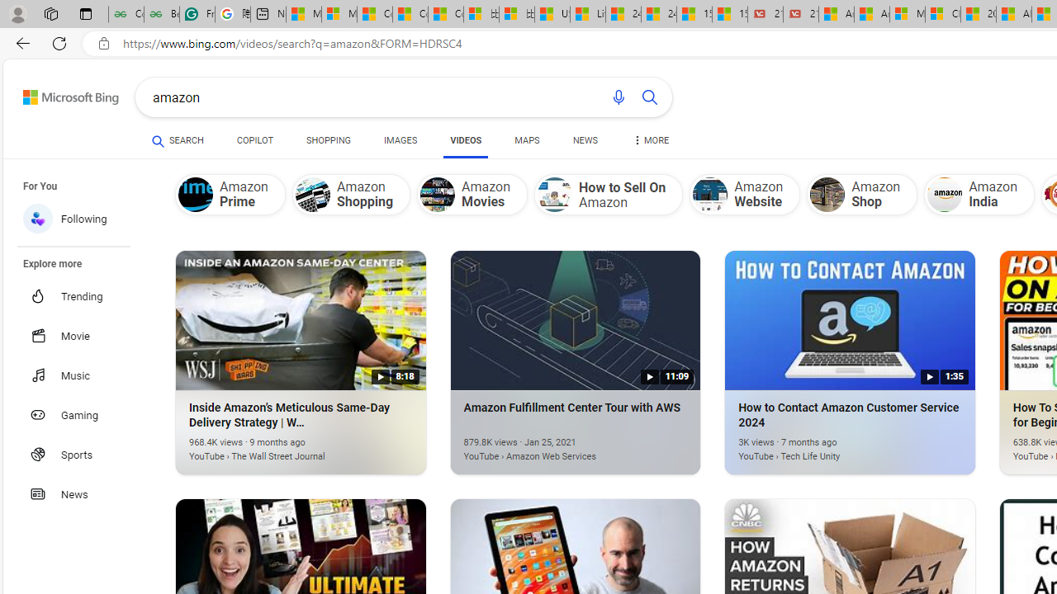 This screenshot has height=594, width=1057. What do you see at coordinates (585, 144) in the screenshot?
I see `NEWS` at bounding box center [585, 144].